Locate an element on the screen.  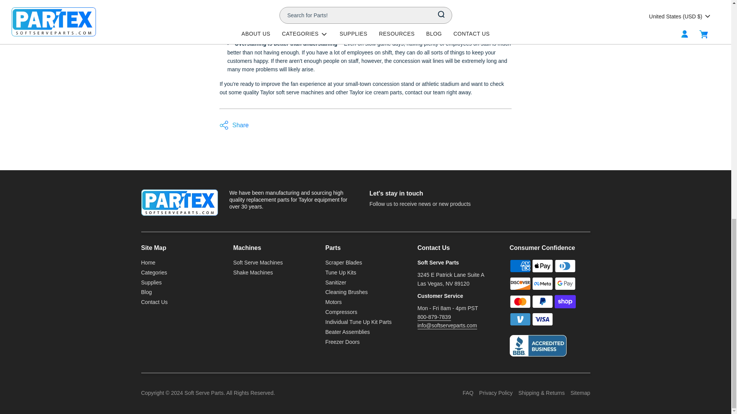
Google Pay is located at coordinates (565, 284).